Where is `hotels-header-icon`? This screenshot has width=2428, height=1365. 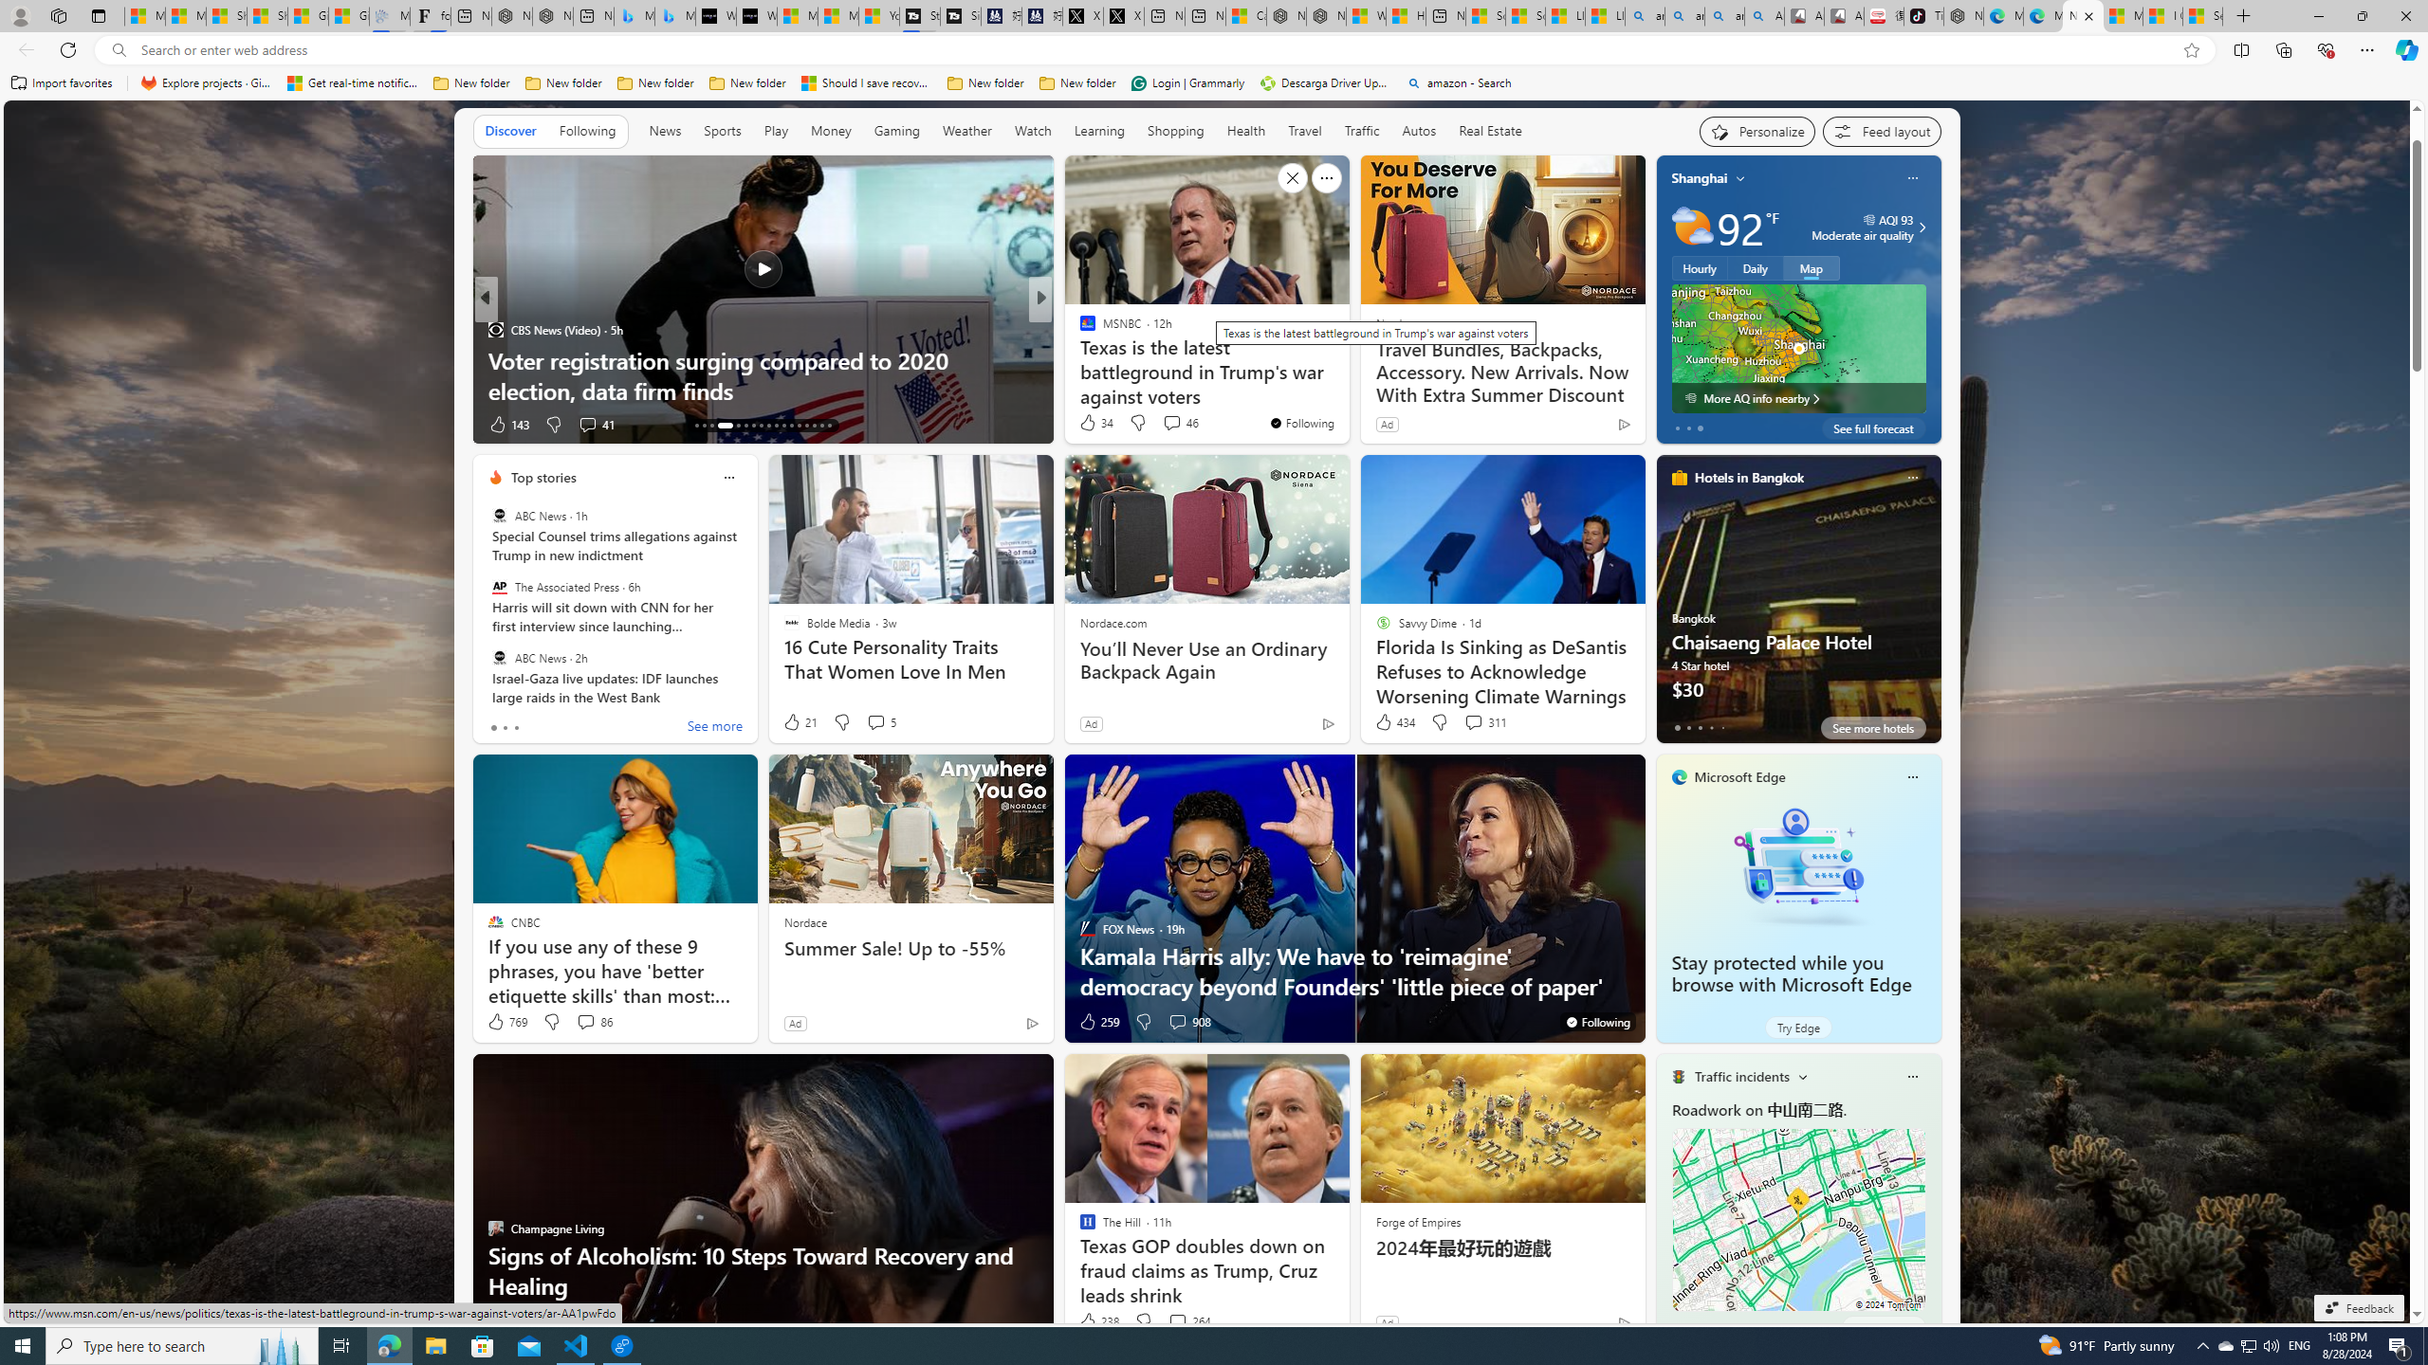
hotels-header-icon is located at coordinates (1679, 478).